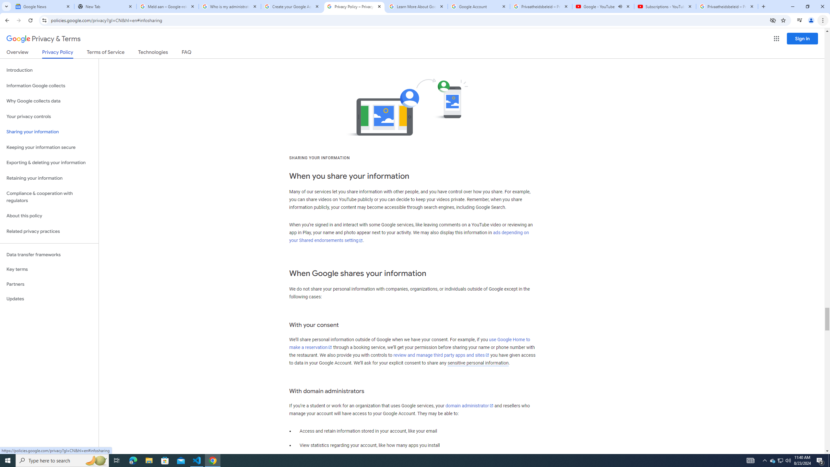 This screenshot has width=830, height=467. What do you see at coordinates (105, 6) in the screenshot?
I see `New Tab` at bounding box center [105, 6].